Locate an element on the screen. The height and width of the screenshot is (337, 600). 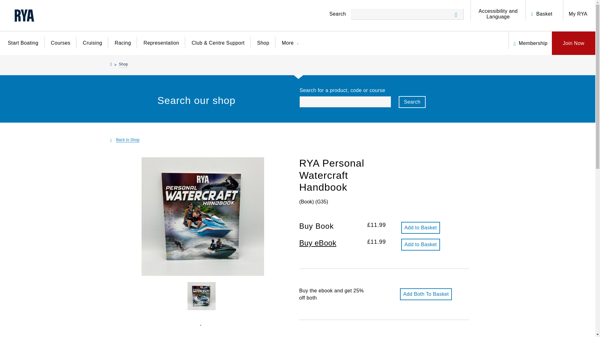
Membership is located at coordinates (533, 43).